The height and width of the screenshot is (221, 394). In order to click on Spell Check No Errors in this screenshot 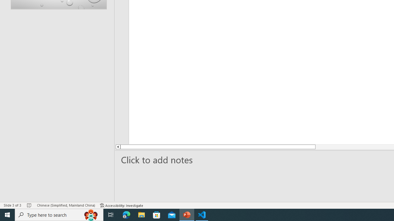, I will do `click(30, 205)`.